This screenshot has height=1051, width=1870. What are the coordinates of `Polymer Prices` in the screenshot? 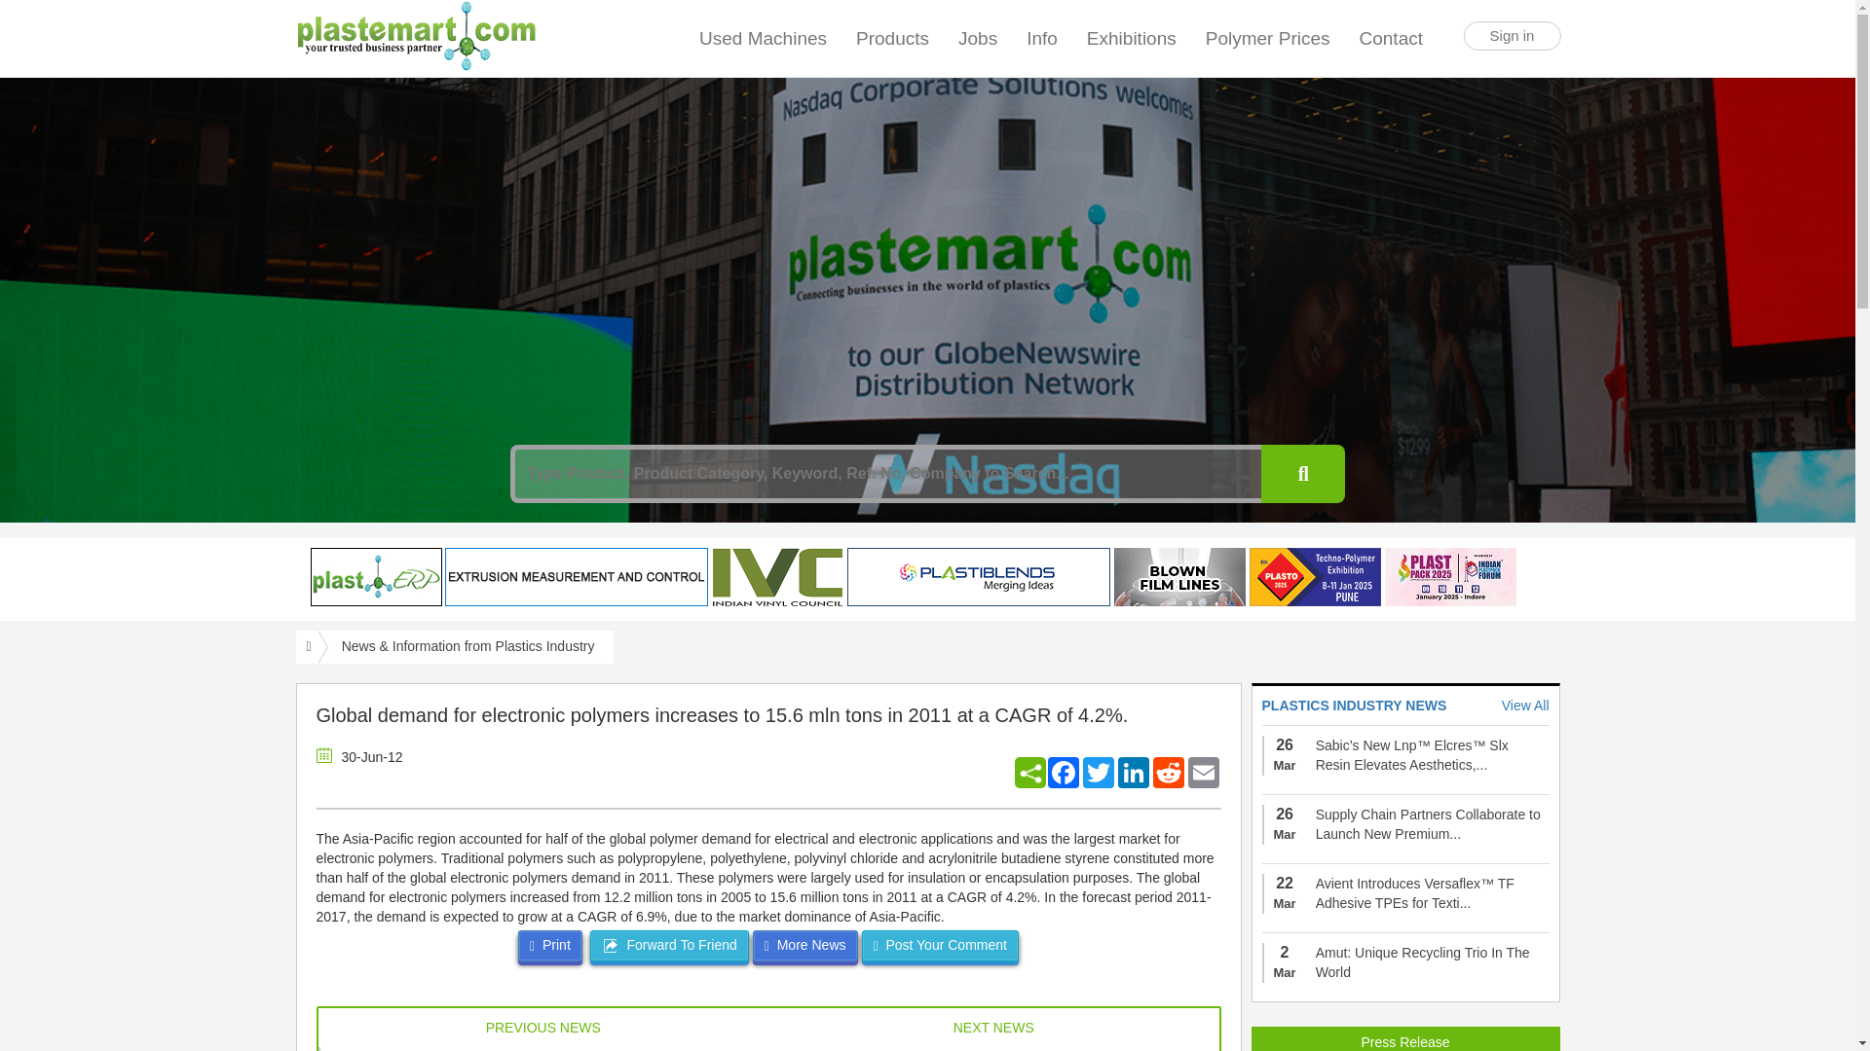 It's located at (1268, 39).